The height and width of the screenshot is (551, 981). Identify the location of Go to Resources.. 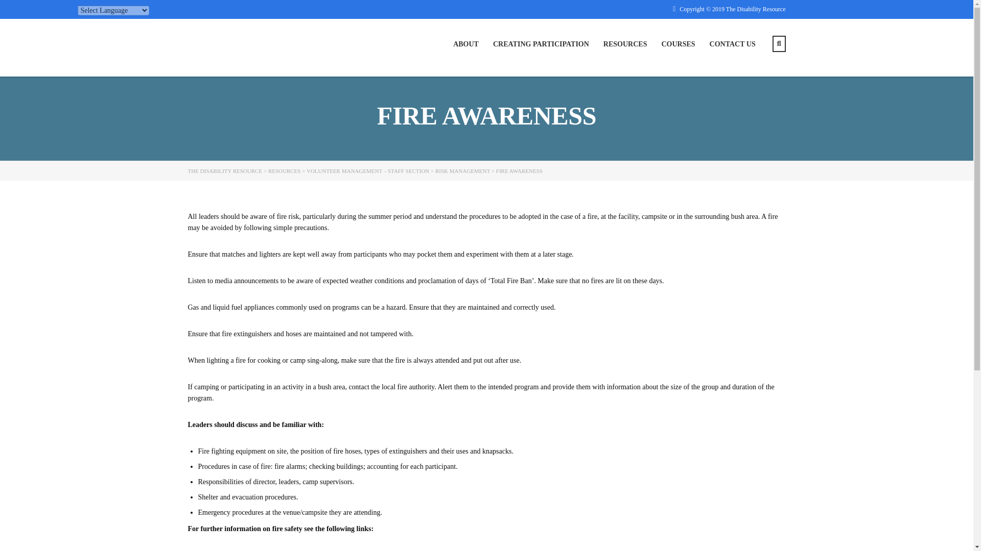
(284, 171).